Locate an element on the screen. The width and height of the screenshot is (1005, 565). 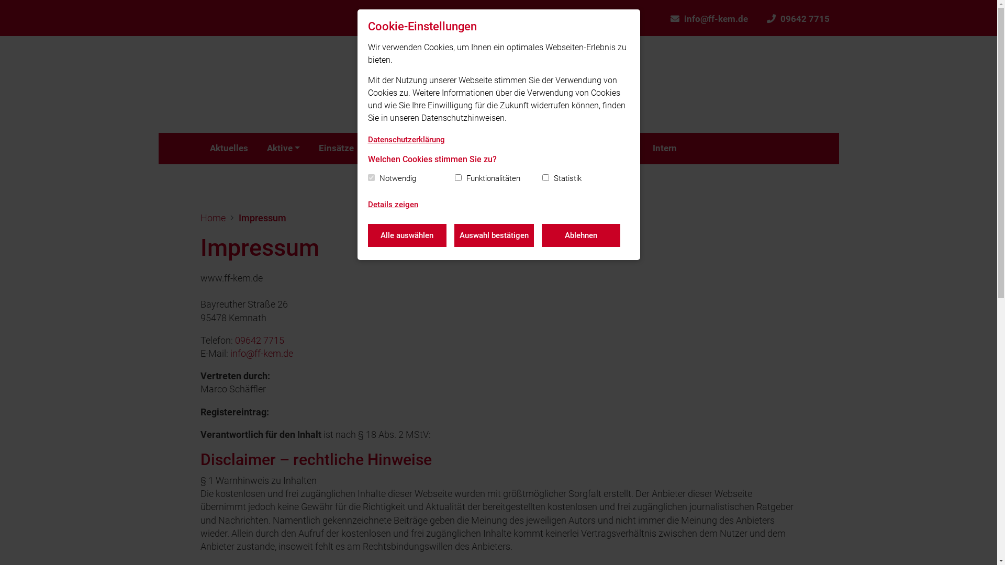
Ablehnen is located at coordinates (580, 235).